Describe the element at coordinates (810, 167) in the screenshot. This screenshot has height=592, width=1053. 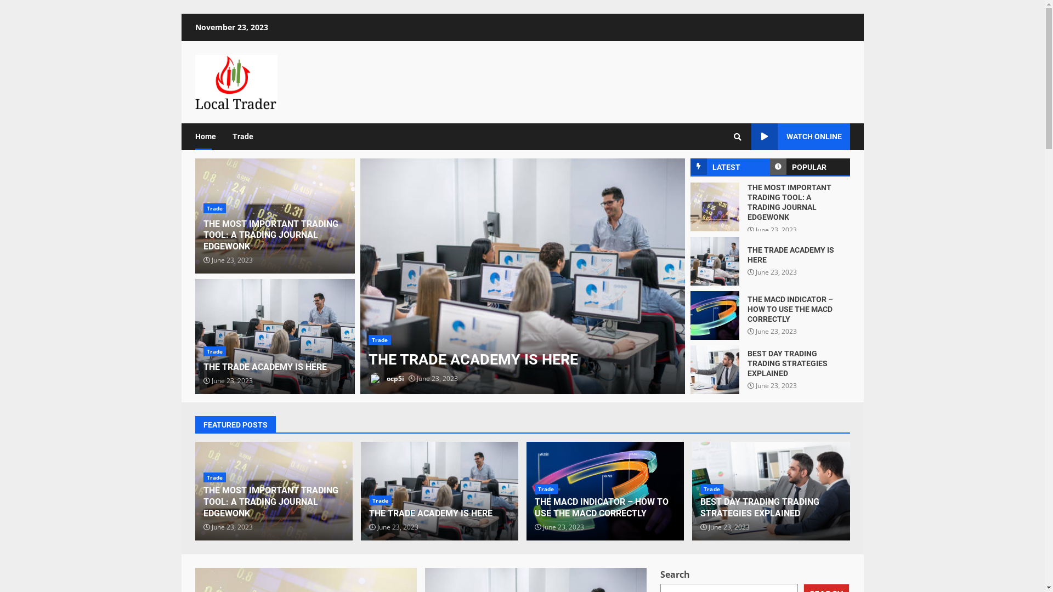
I see `POPULAR` at that location.